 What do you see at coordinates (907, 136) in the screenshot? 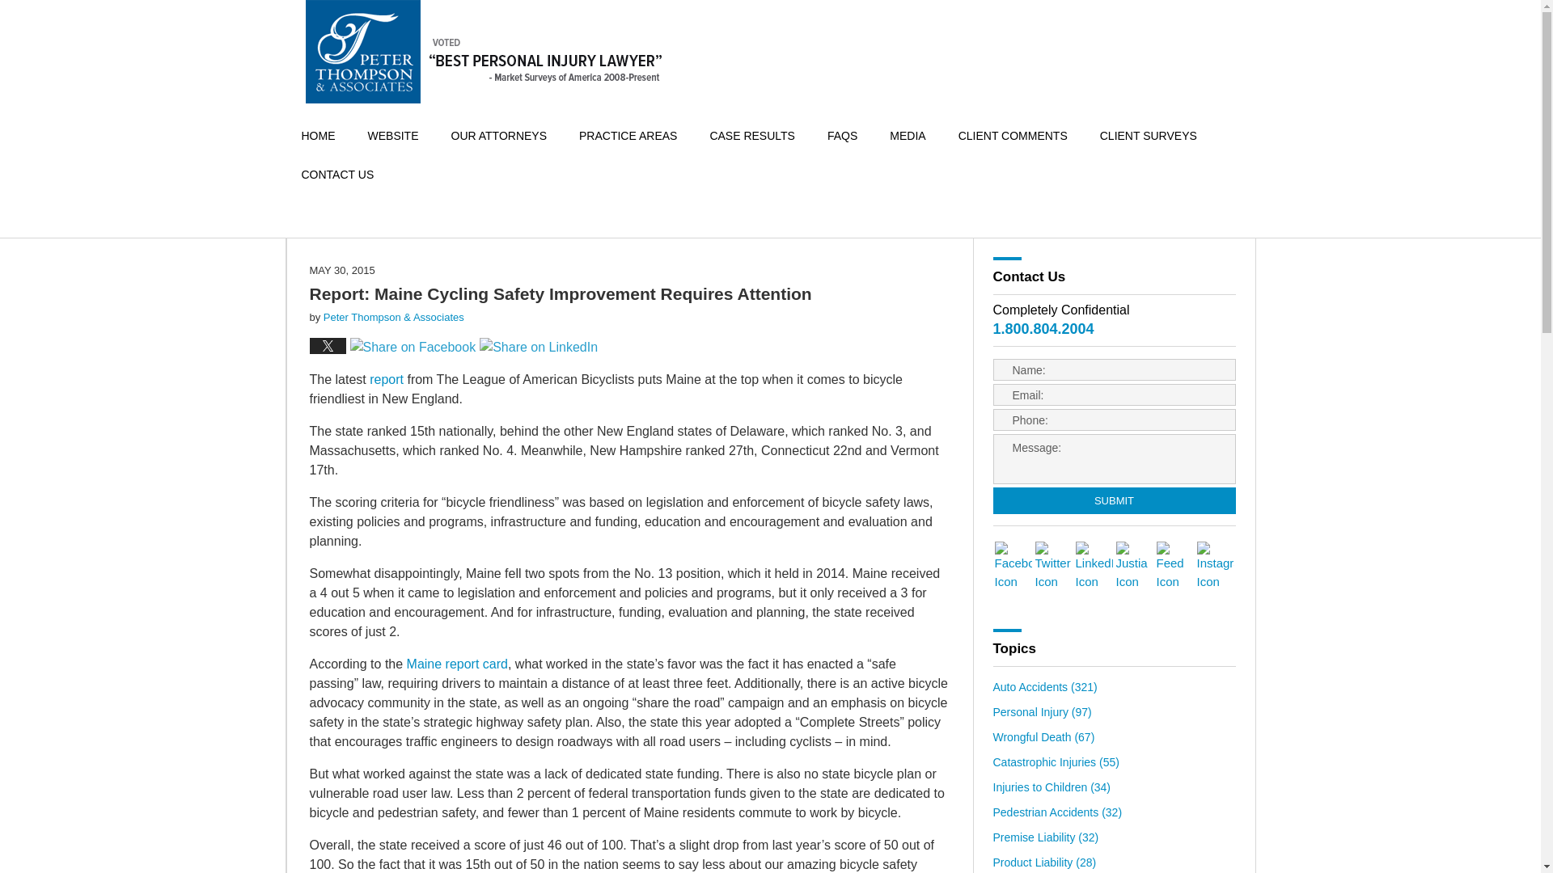
I see `MEDIA` at bounding box center [907, 136].